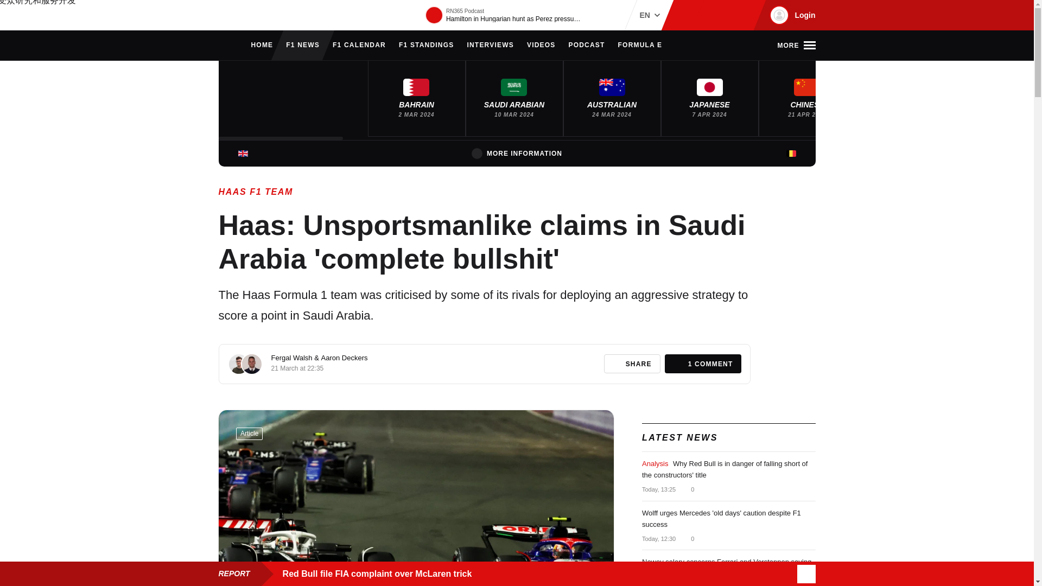  Describe the element at coordinates (706, 15) in the screenshot. I see `RacingNews365 on Facebook` at that location.